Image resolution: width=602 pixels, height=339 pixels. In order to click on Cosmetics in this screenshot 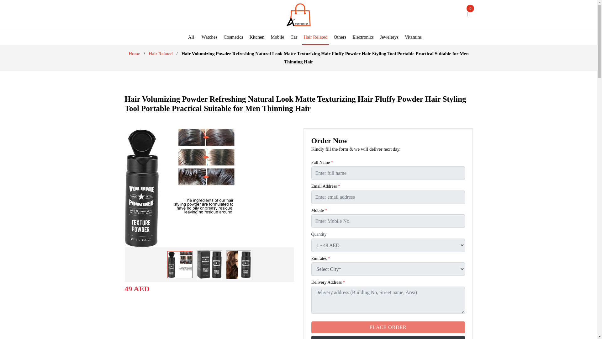, I will do `click(233, 37)`.